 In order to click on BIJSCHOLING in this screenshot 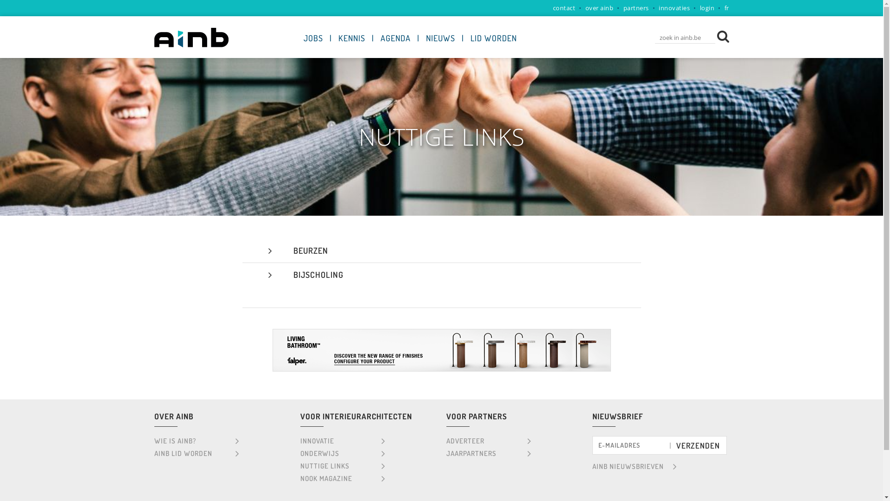, I will do `click(318, 274)`.